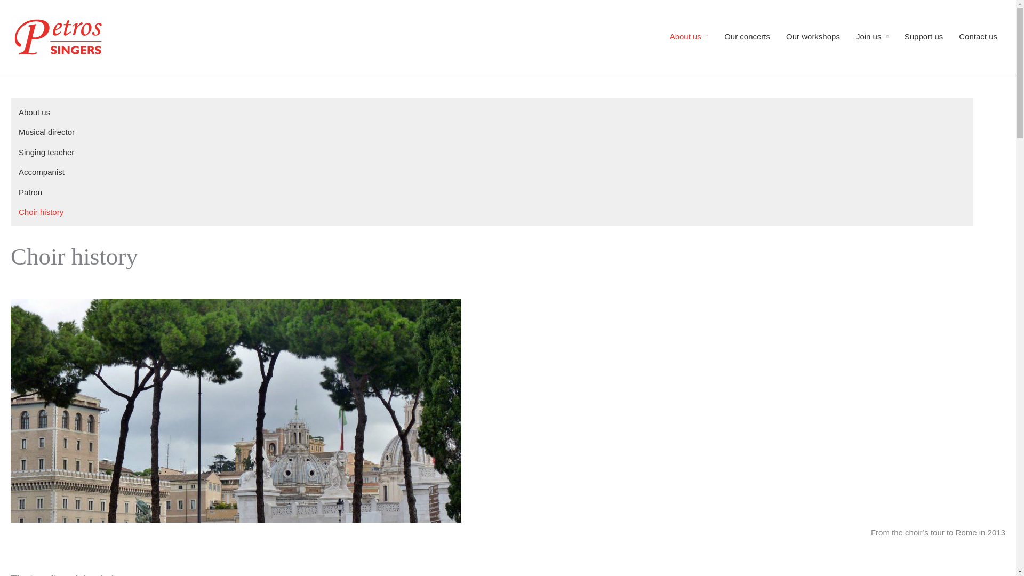 Image resolution: width=1024 pixels, height=576 pixels. Describe the element at coordinates (924, 36) in the screenshot. I see `Support us` at that location.